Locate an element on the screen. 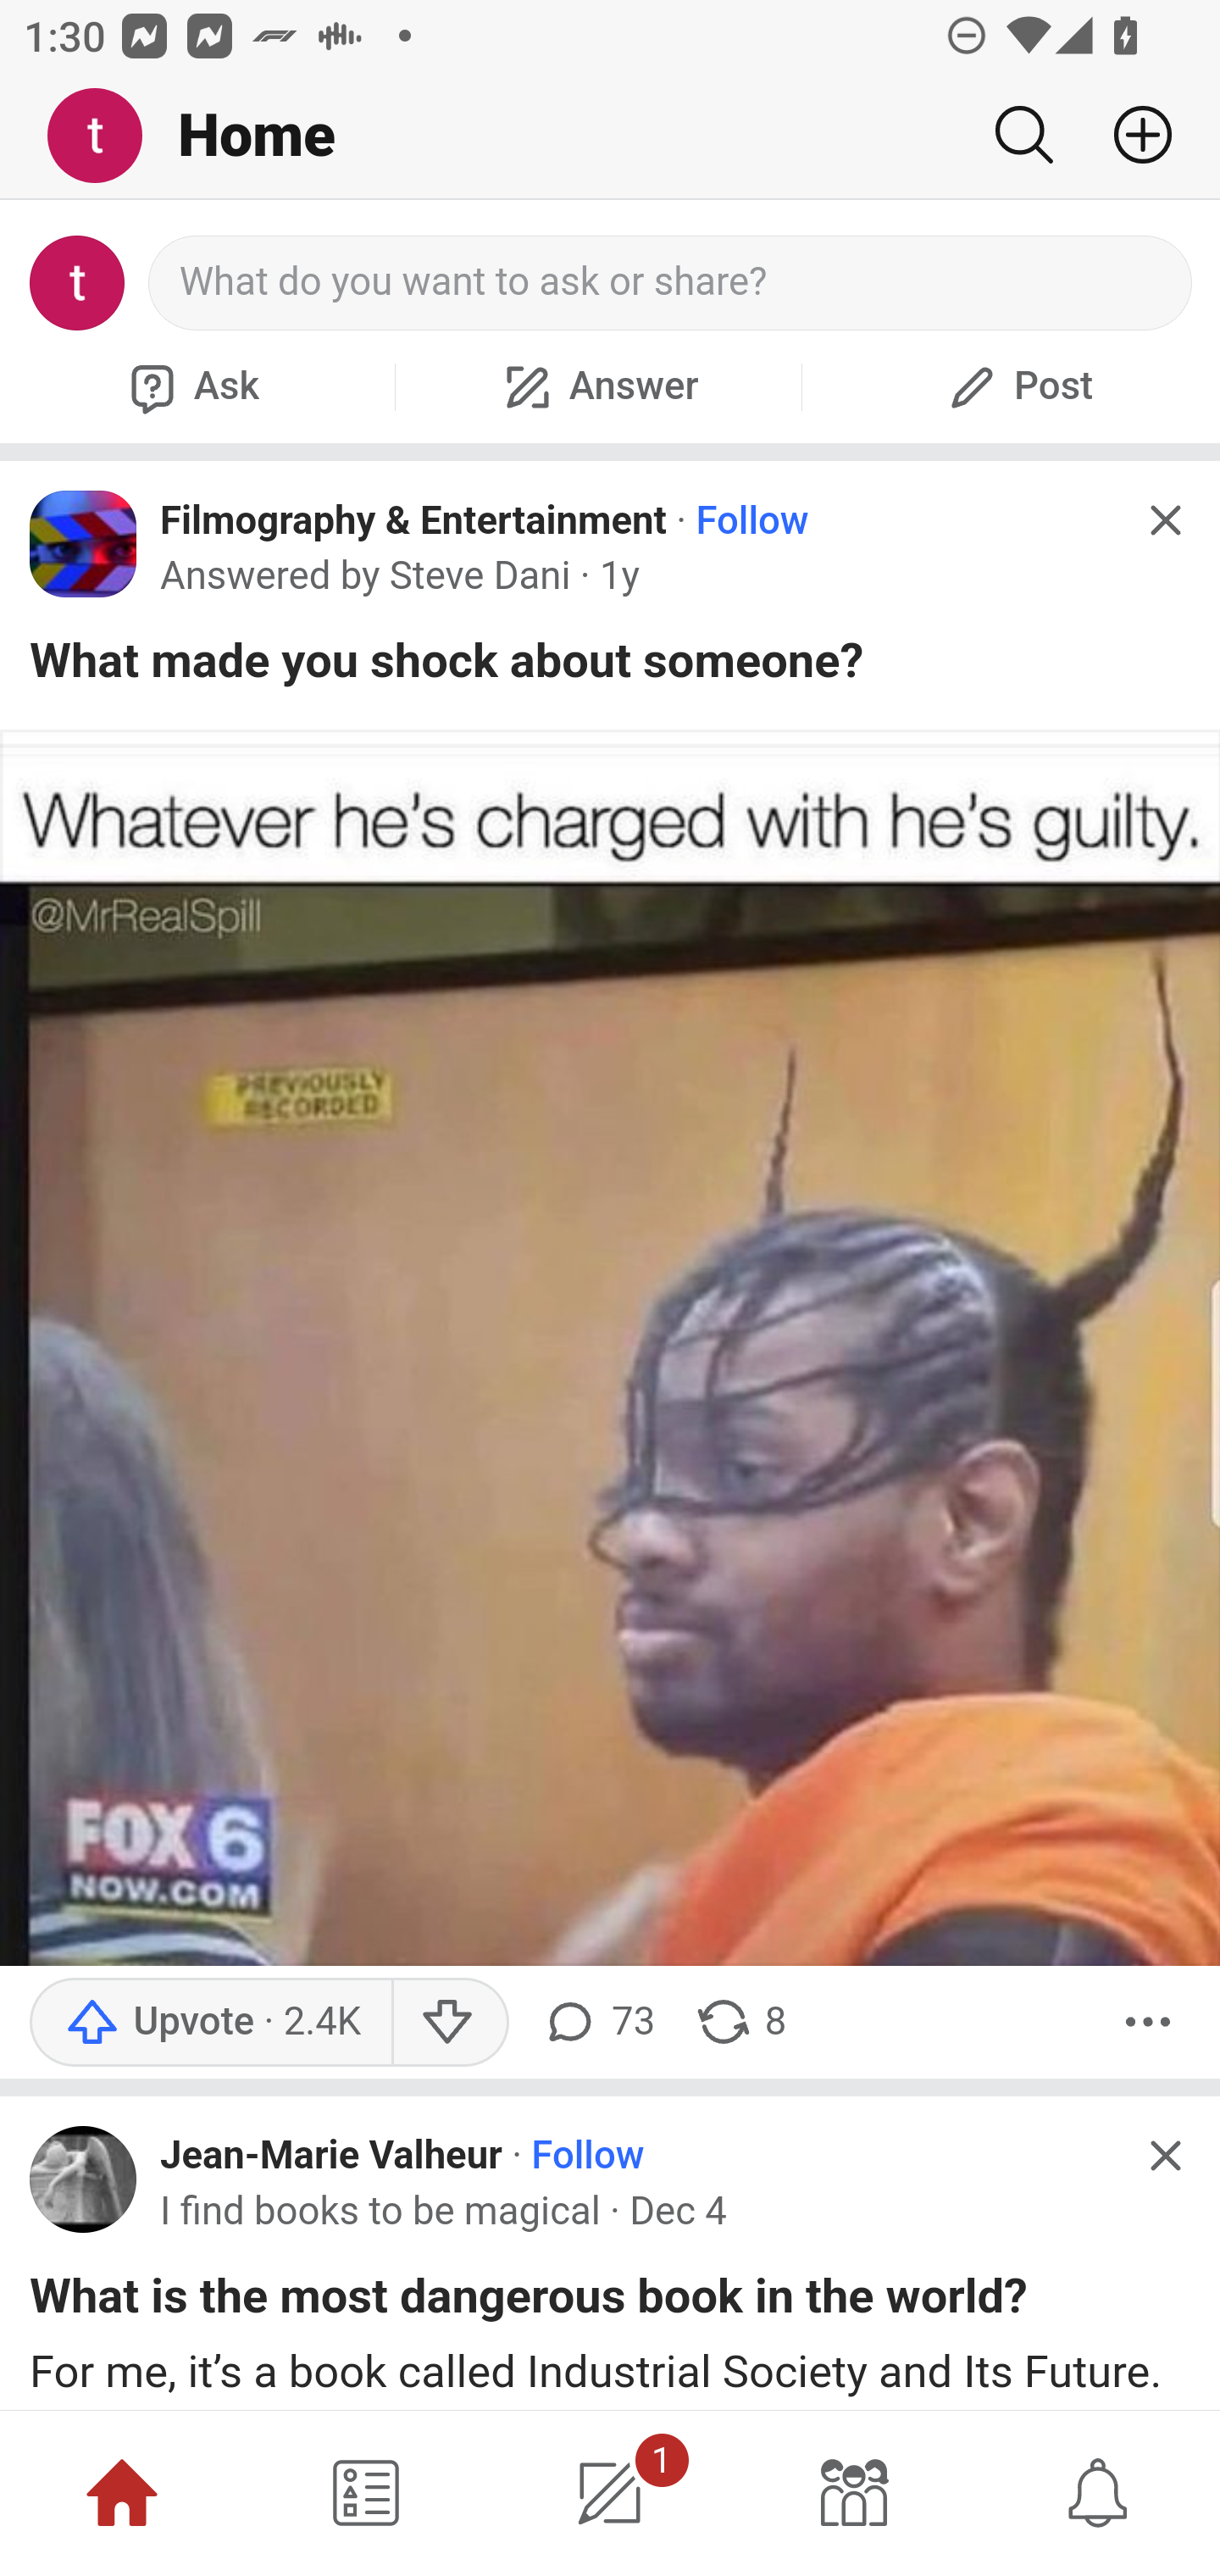 The height and width of the screenshot is (2576, 1220). Upvote is located at coordinates (210, 2022).